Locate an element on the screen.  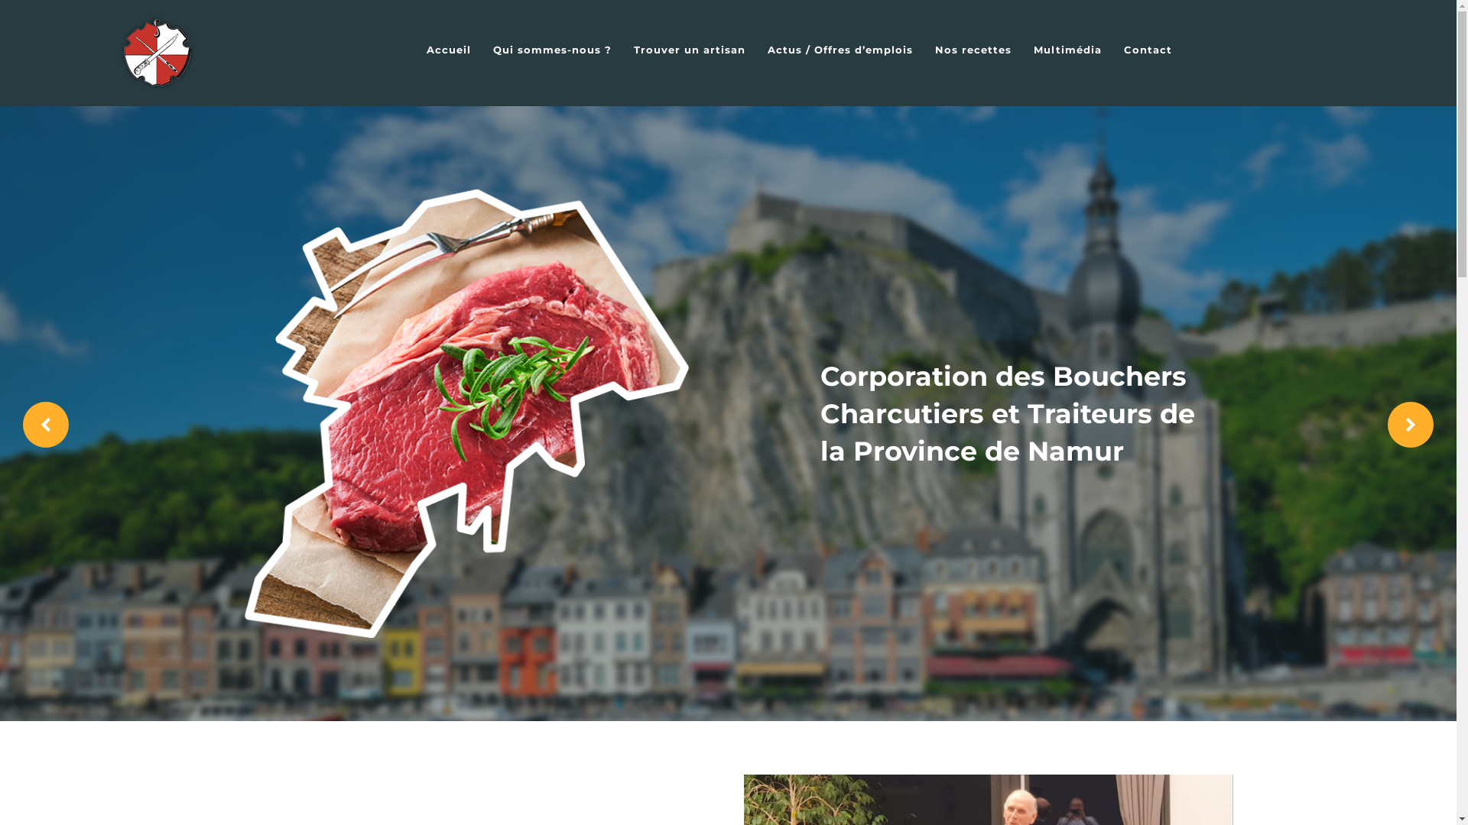
Trouver un artisan is located at coordinates (690, 50).